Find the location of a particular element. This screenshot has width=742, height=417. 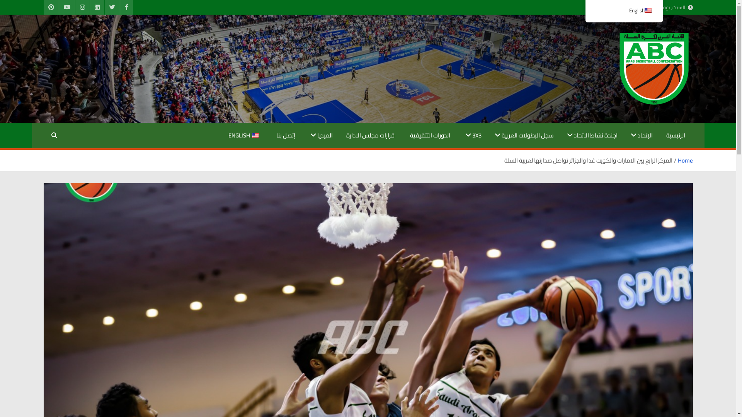

Home is located at coordinates (686, 161).